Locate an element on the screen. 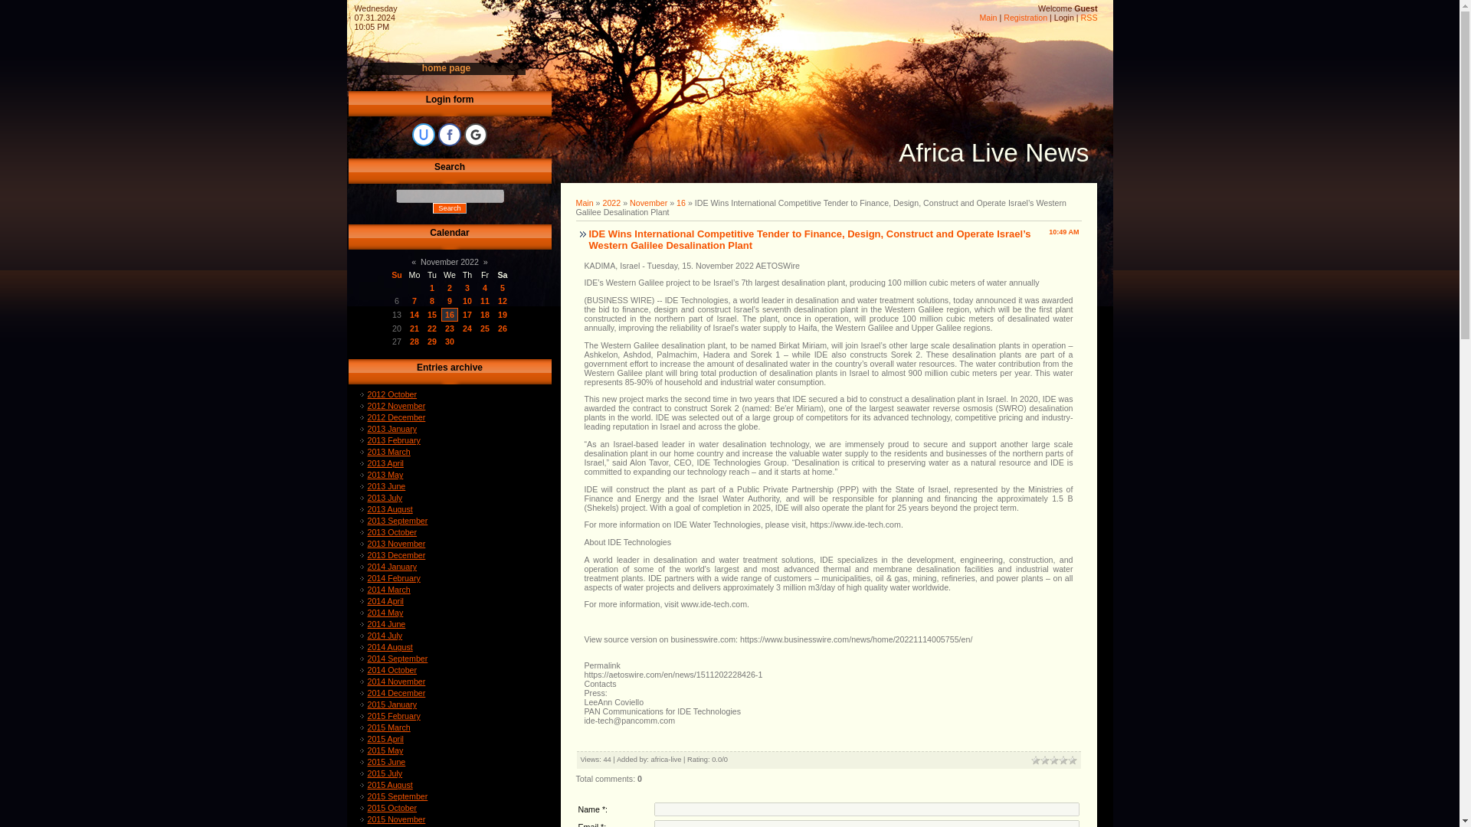 The height and width of the screenshot is (827, 1471). home page is located at coordinates (446, 68).